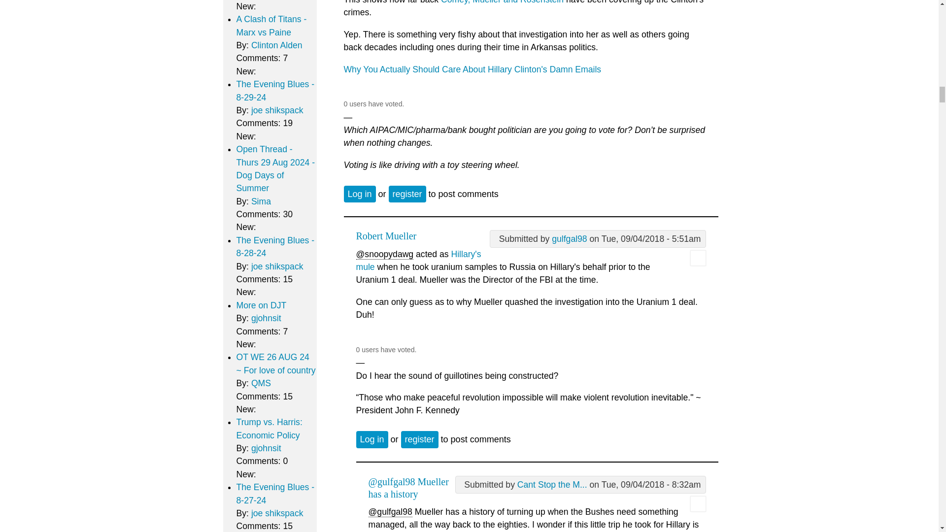  I want to click on Log in, so click(360, 194).